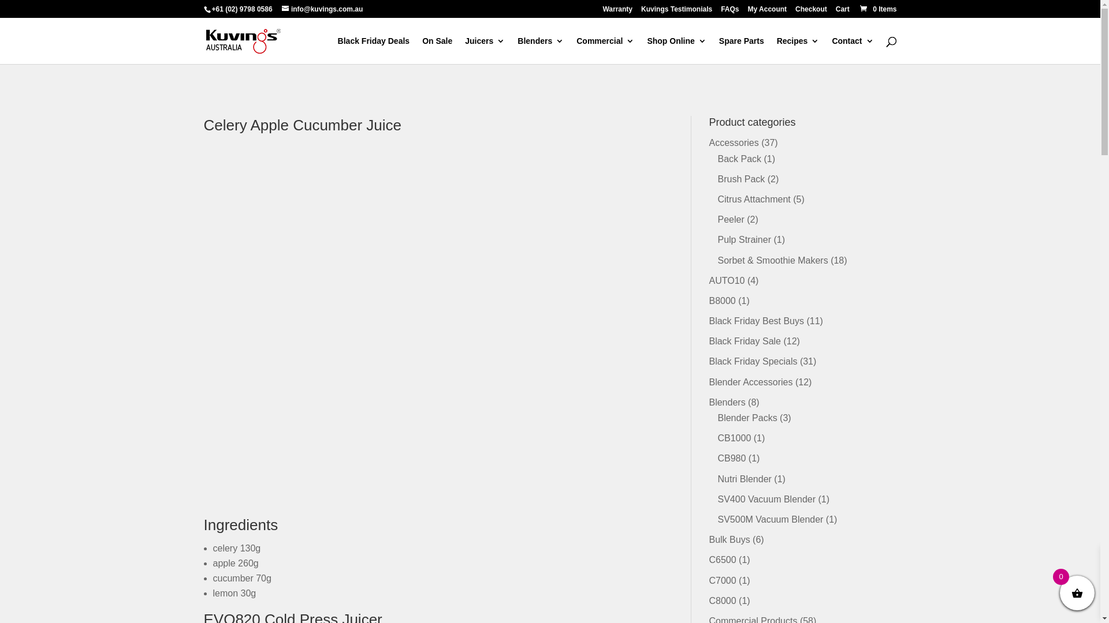  Describe the element at coordinates (722, 560) in the screenshot. I see `C6500` at that location.